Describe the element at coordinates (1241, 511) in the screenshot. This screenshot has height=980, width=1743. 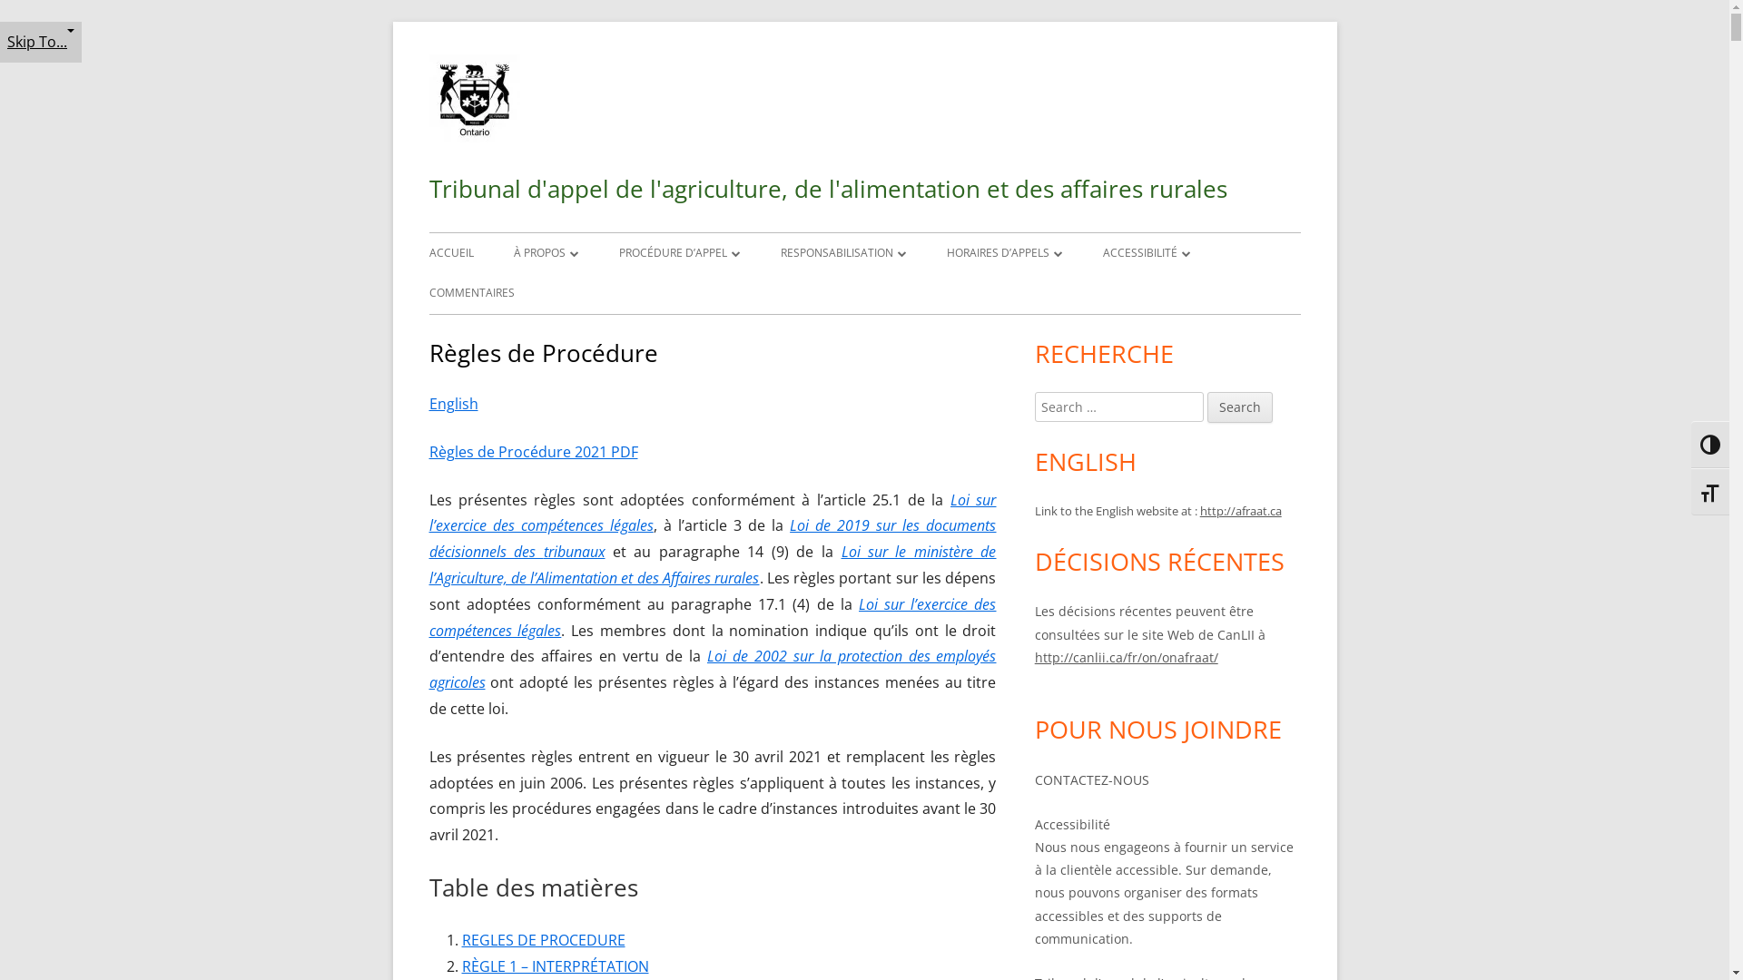
I see `http://afraat.ca` at that location.